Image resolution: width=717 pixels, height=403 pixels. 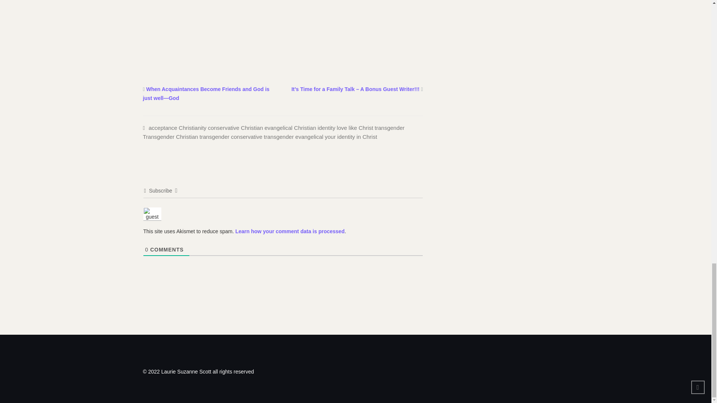 I want to click on acceptance, so click(x=163, y=128).